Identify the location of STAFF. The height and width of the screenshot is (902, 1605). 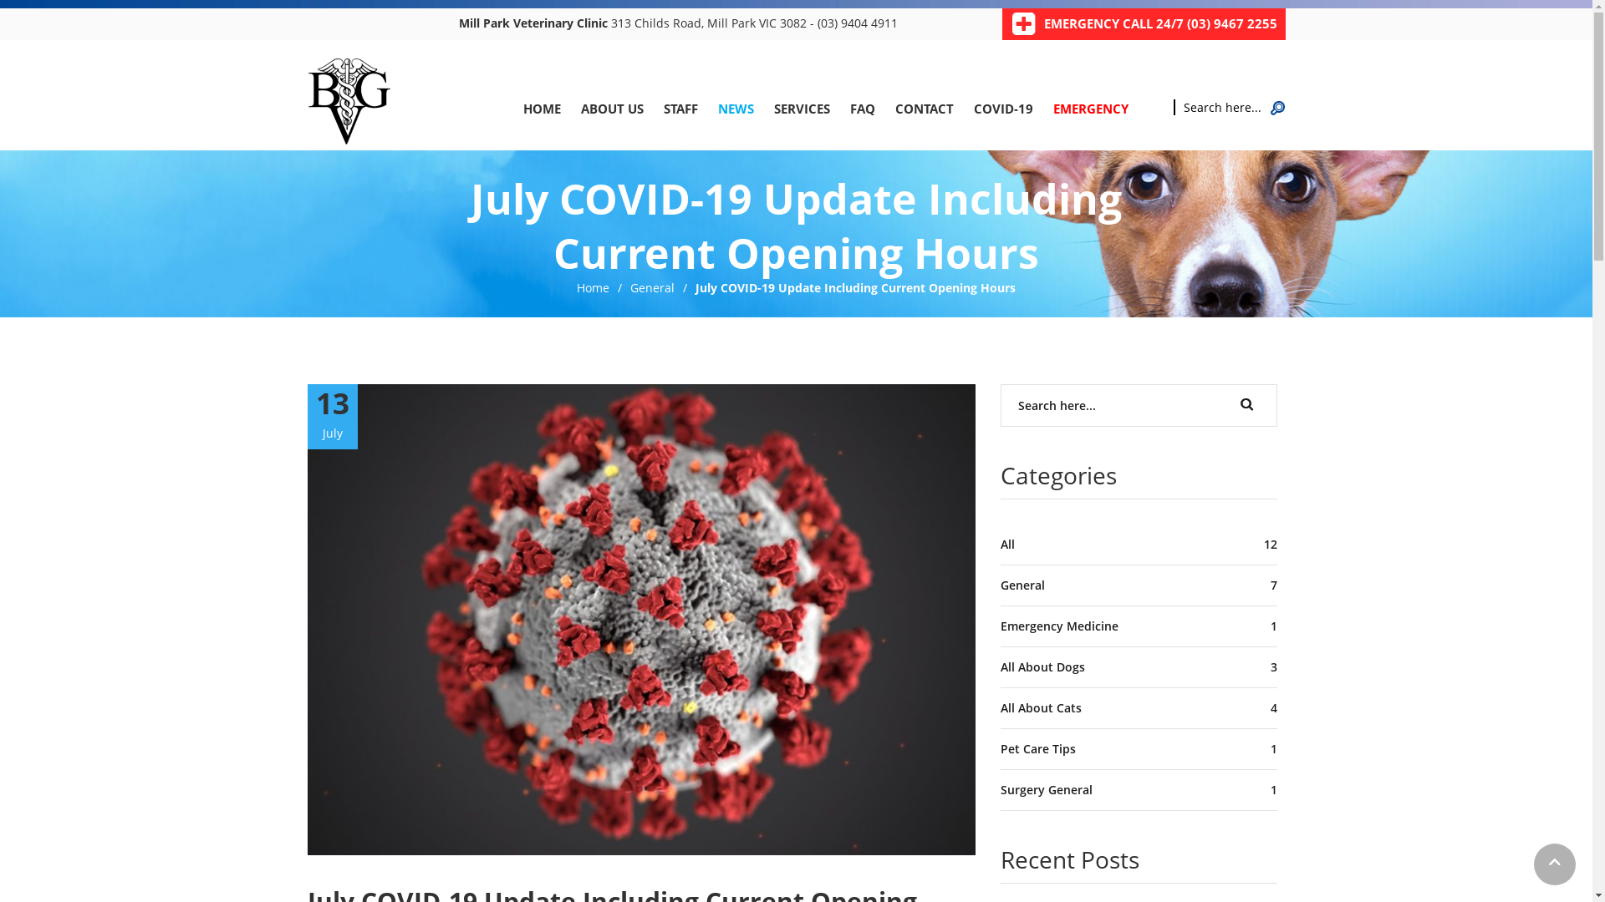
(680, 109).